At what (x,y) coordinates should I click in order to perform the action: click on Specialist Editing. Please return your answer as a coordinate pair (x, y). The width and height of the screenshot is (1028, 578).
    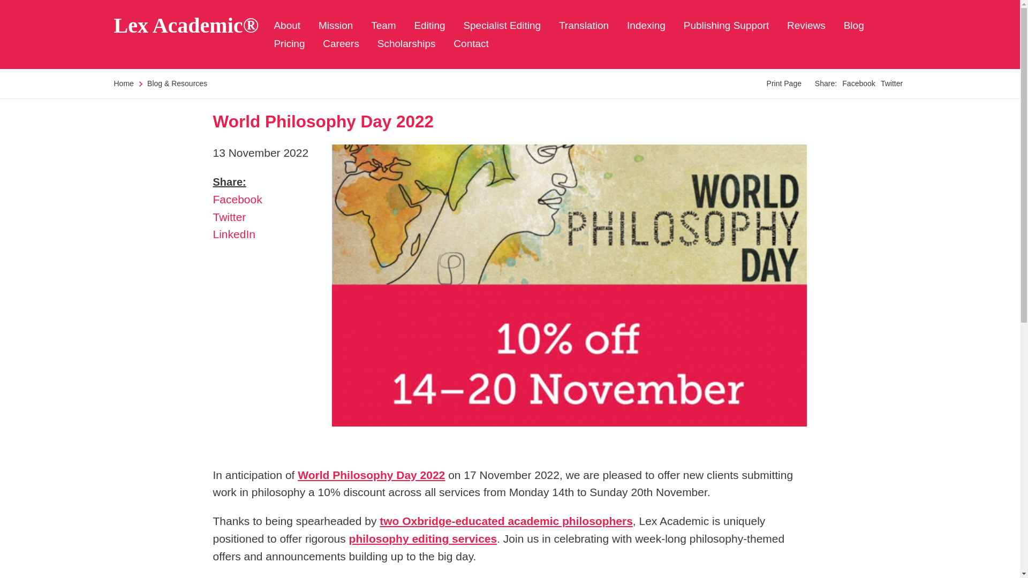
    Looking at the image, I should click on (502, 25).